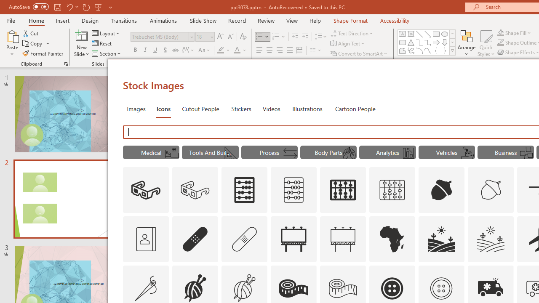  Describe the element at coordinates (290, 153) in the screenshot. I see `AutomationID: Icons_Transfer_M` at that location.